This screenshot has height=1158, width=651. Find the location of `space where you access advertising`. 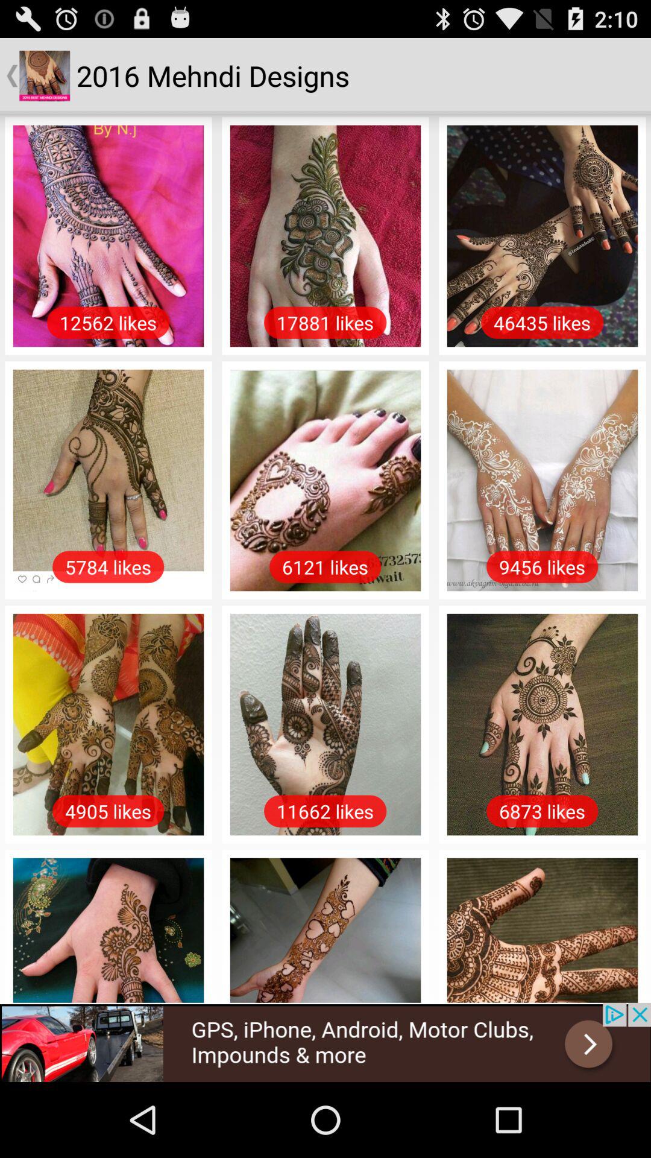

space where you access advertising is located at coordinates (325, 1042).